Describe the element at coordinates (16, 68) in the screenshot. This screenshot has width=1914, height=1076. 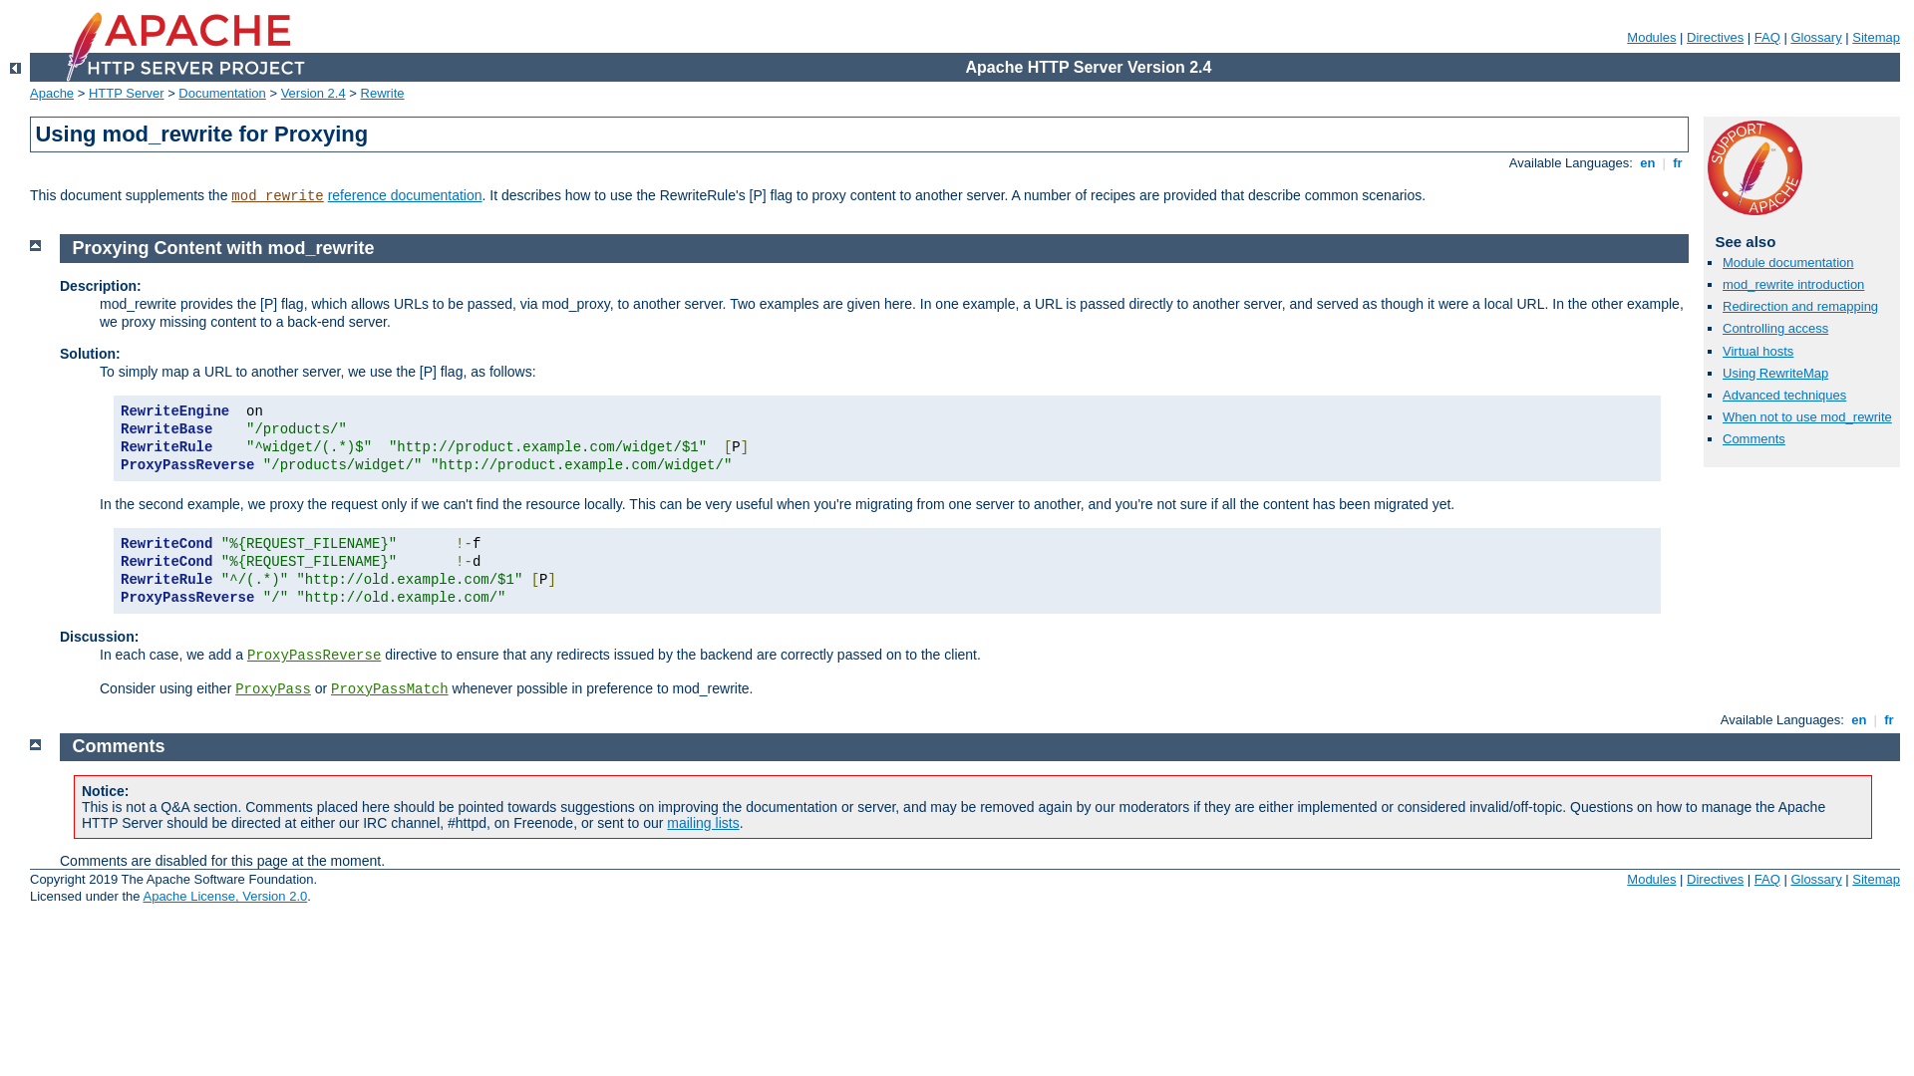
I see `<-` at that location.